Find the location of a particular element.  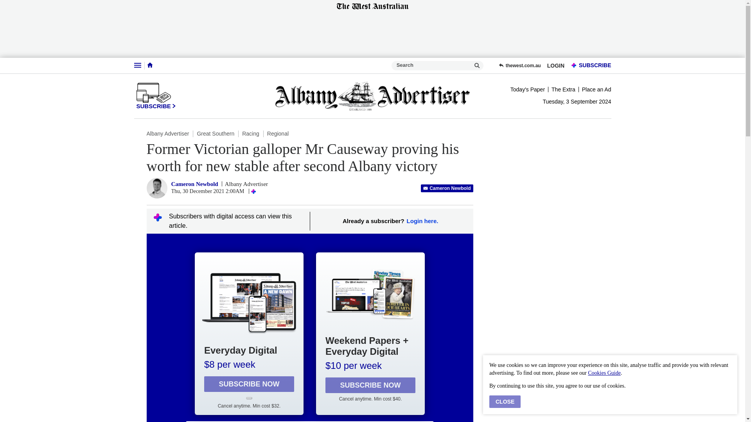

PREMIUMSUBSCRIBE is located at coordinates (589, 65).